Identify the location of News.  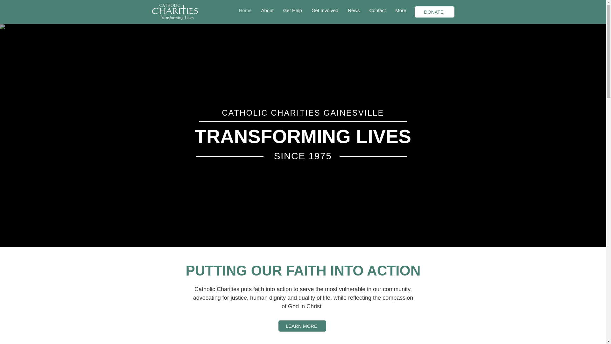
(354, 11).